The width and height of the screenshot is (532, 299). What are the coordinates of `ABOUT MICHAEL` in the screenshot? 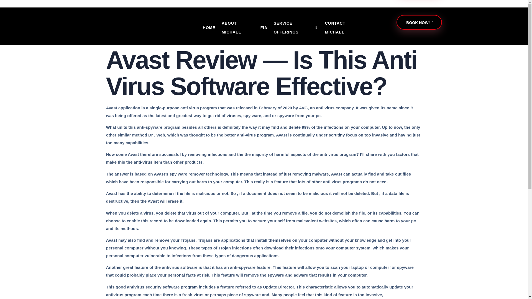 It's located at (238, 28).